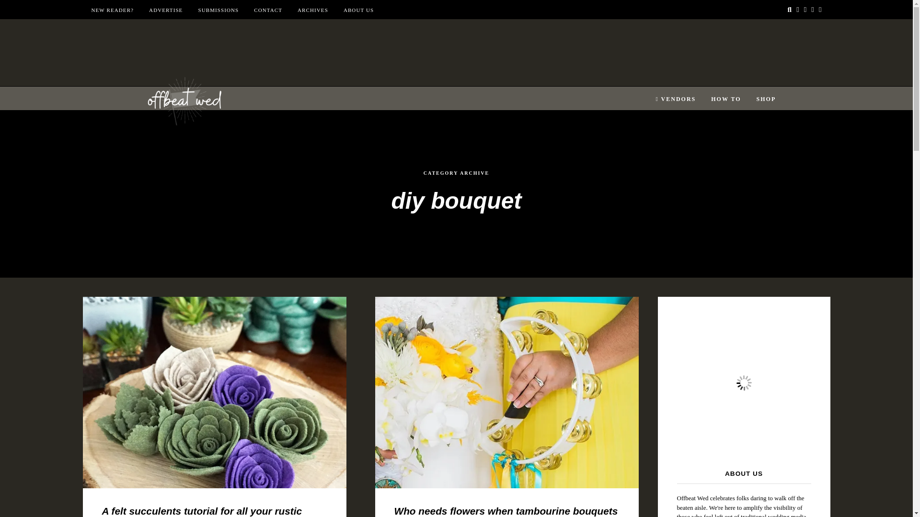  Describe the element at coordinates (766, 99) in the screenshot. I see `SHOP` at that location.